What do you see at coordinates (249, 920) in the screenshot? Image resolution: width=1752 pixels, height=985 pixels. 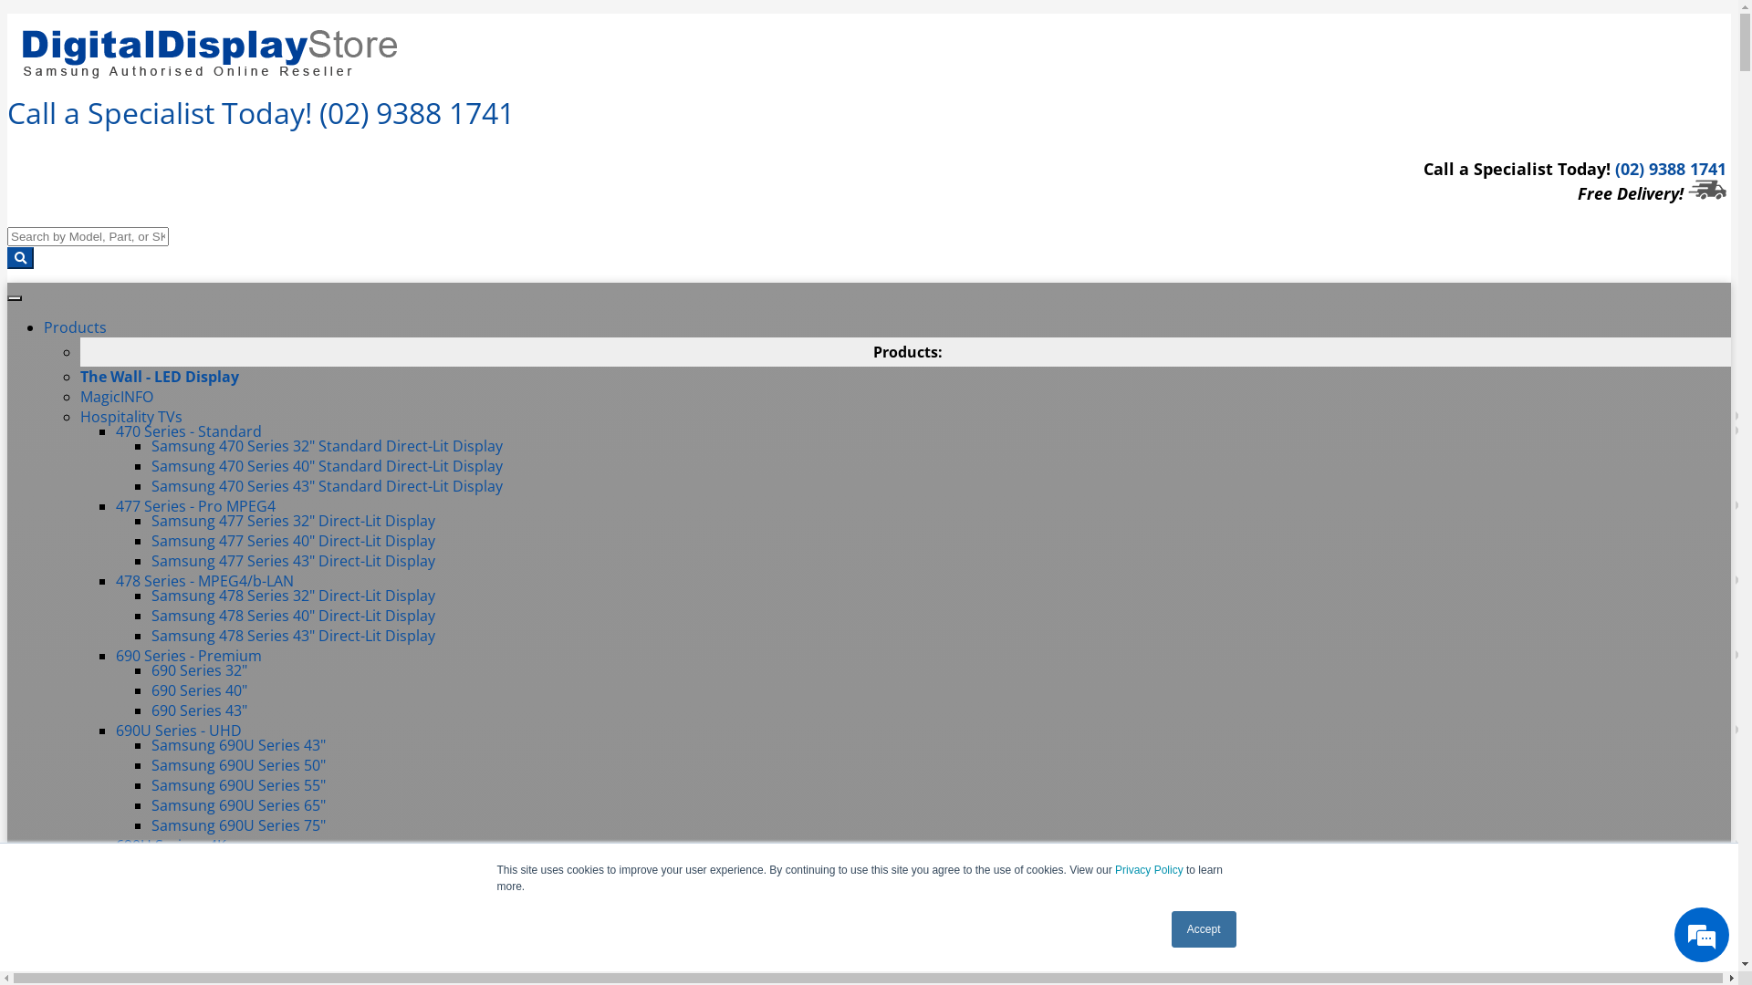 I see `Samsung 690U 4K Series 65"` at bounding box center [249, 920].